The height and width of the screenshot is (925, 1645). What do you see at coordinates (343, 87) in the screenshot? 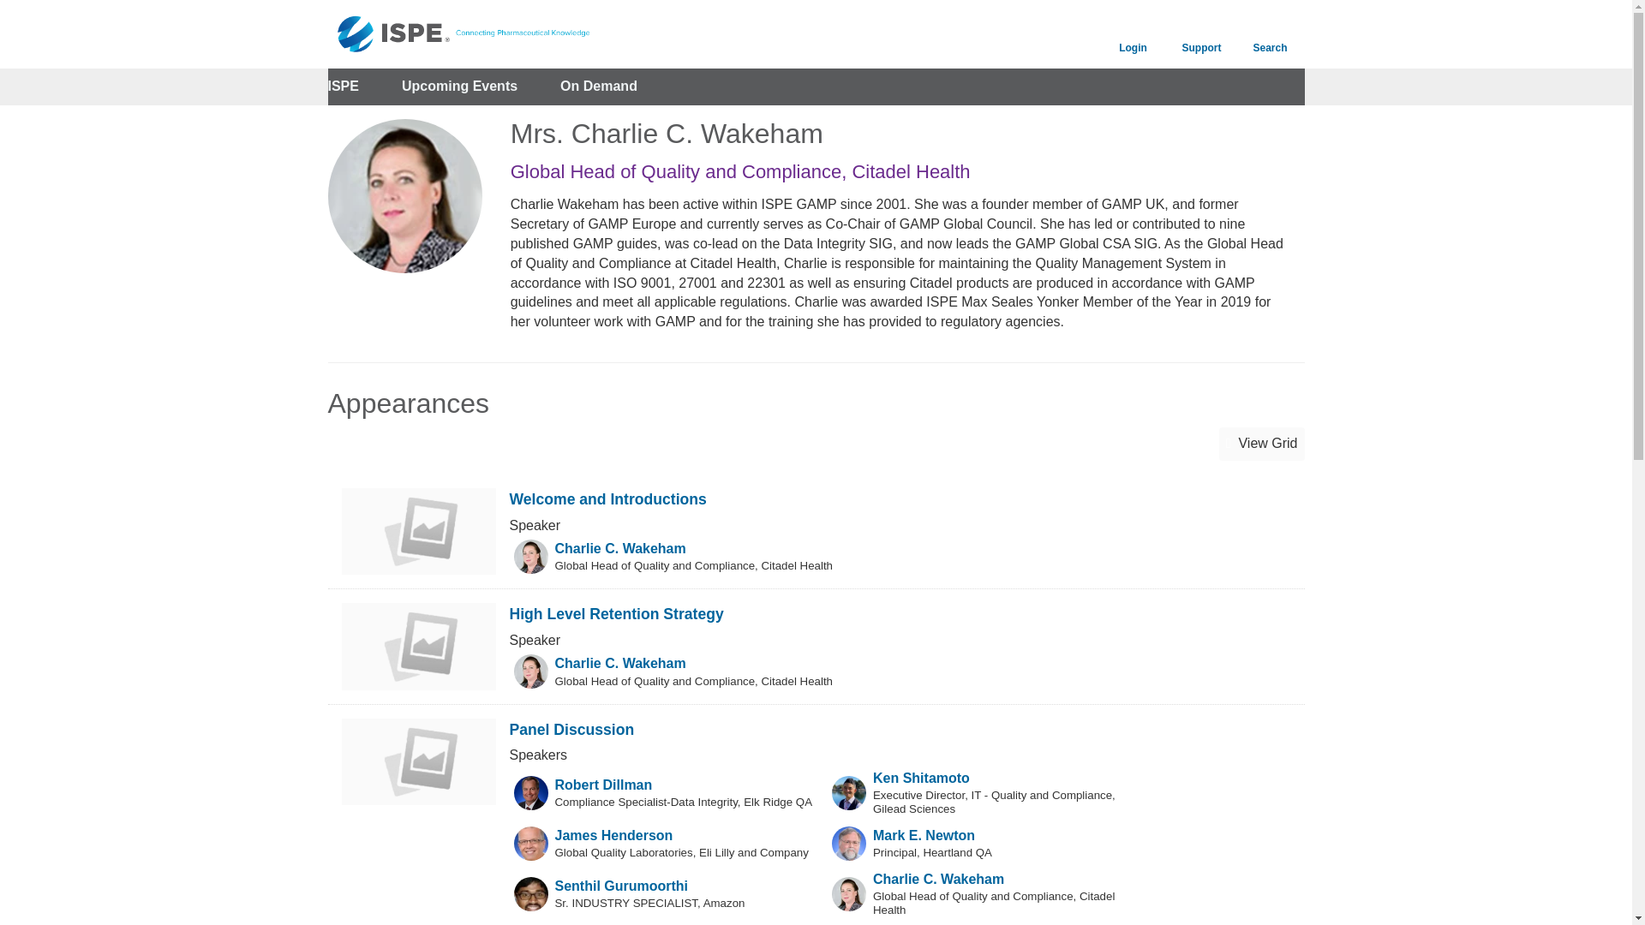
I see `ISPE` at bounding box center [343, 87].